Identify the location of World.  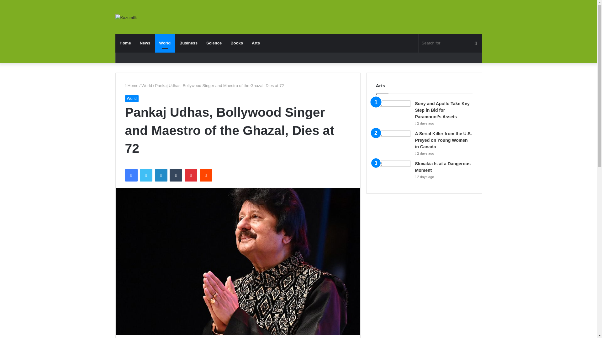
(165, 43).